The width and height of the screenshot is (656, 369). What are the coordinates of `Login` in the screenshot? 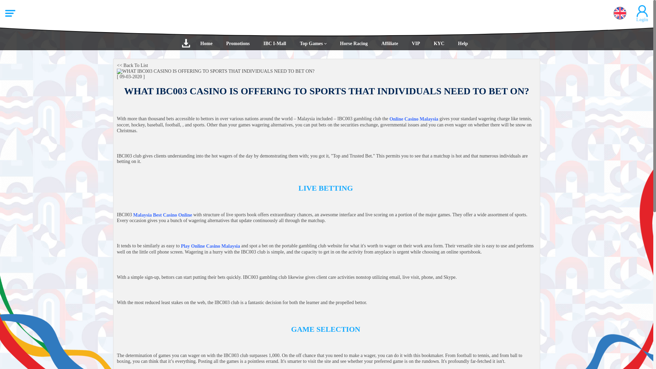 It's located at (327, 96).